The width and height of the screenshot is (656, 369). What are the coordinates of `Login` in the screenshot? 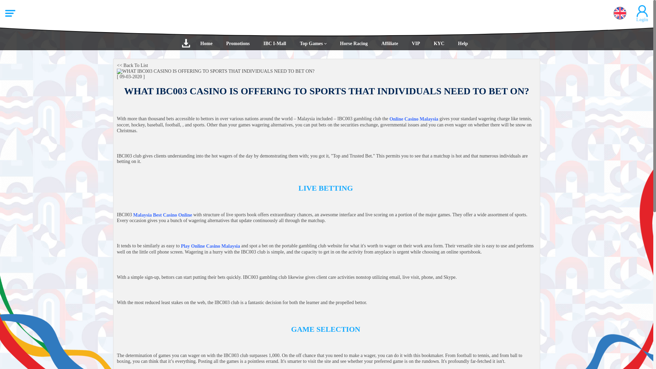 It's located at (327, 96).